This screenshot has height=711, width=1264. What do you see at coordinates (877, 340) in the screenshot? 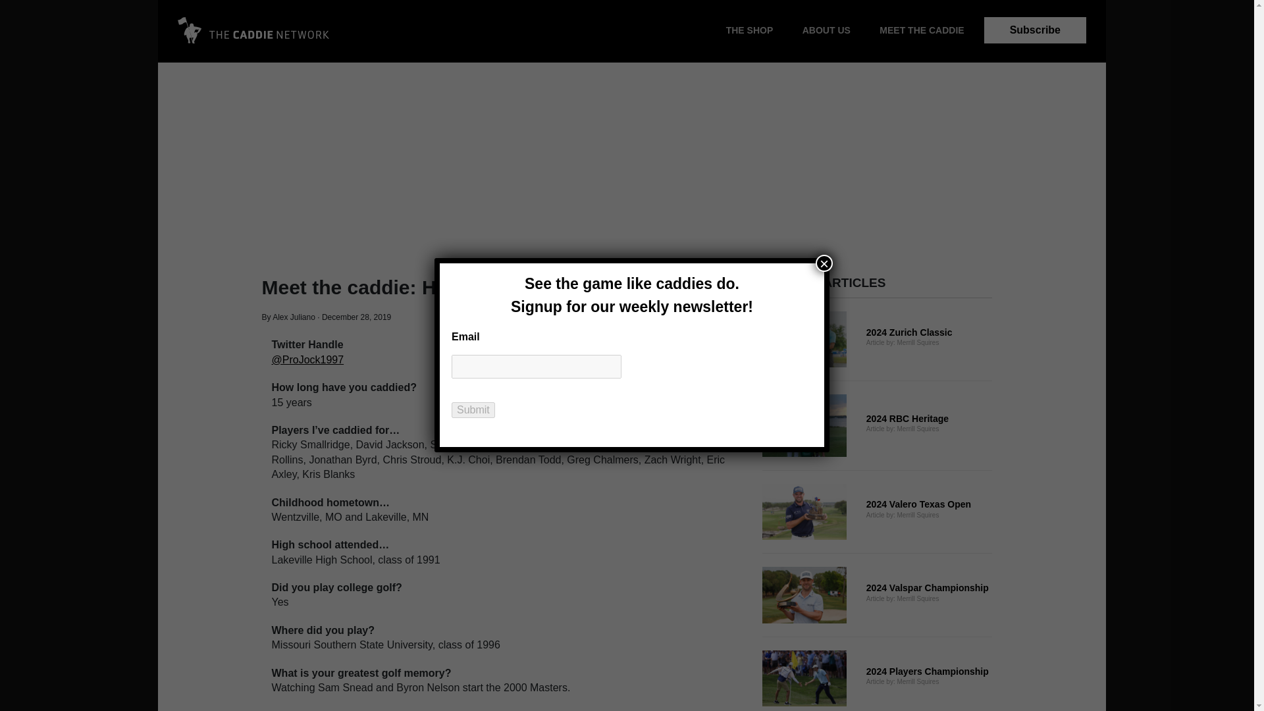
I see `2024 RBC Heritage` at bounding box center [877, 340].